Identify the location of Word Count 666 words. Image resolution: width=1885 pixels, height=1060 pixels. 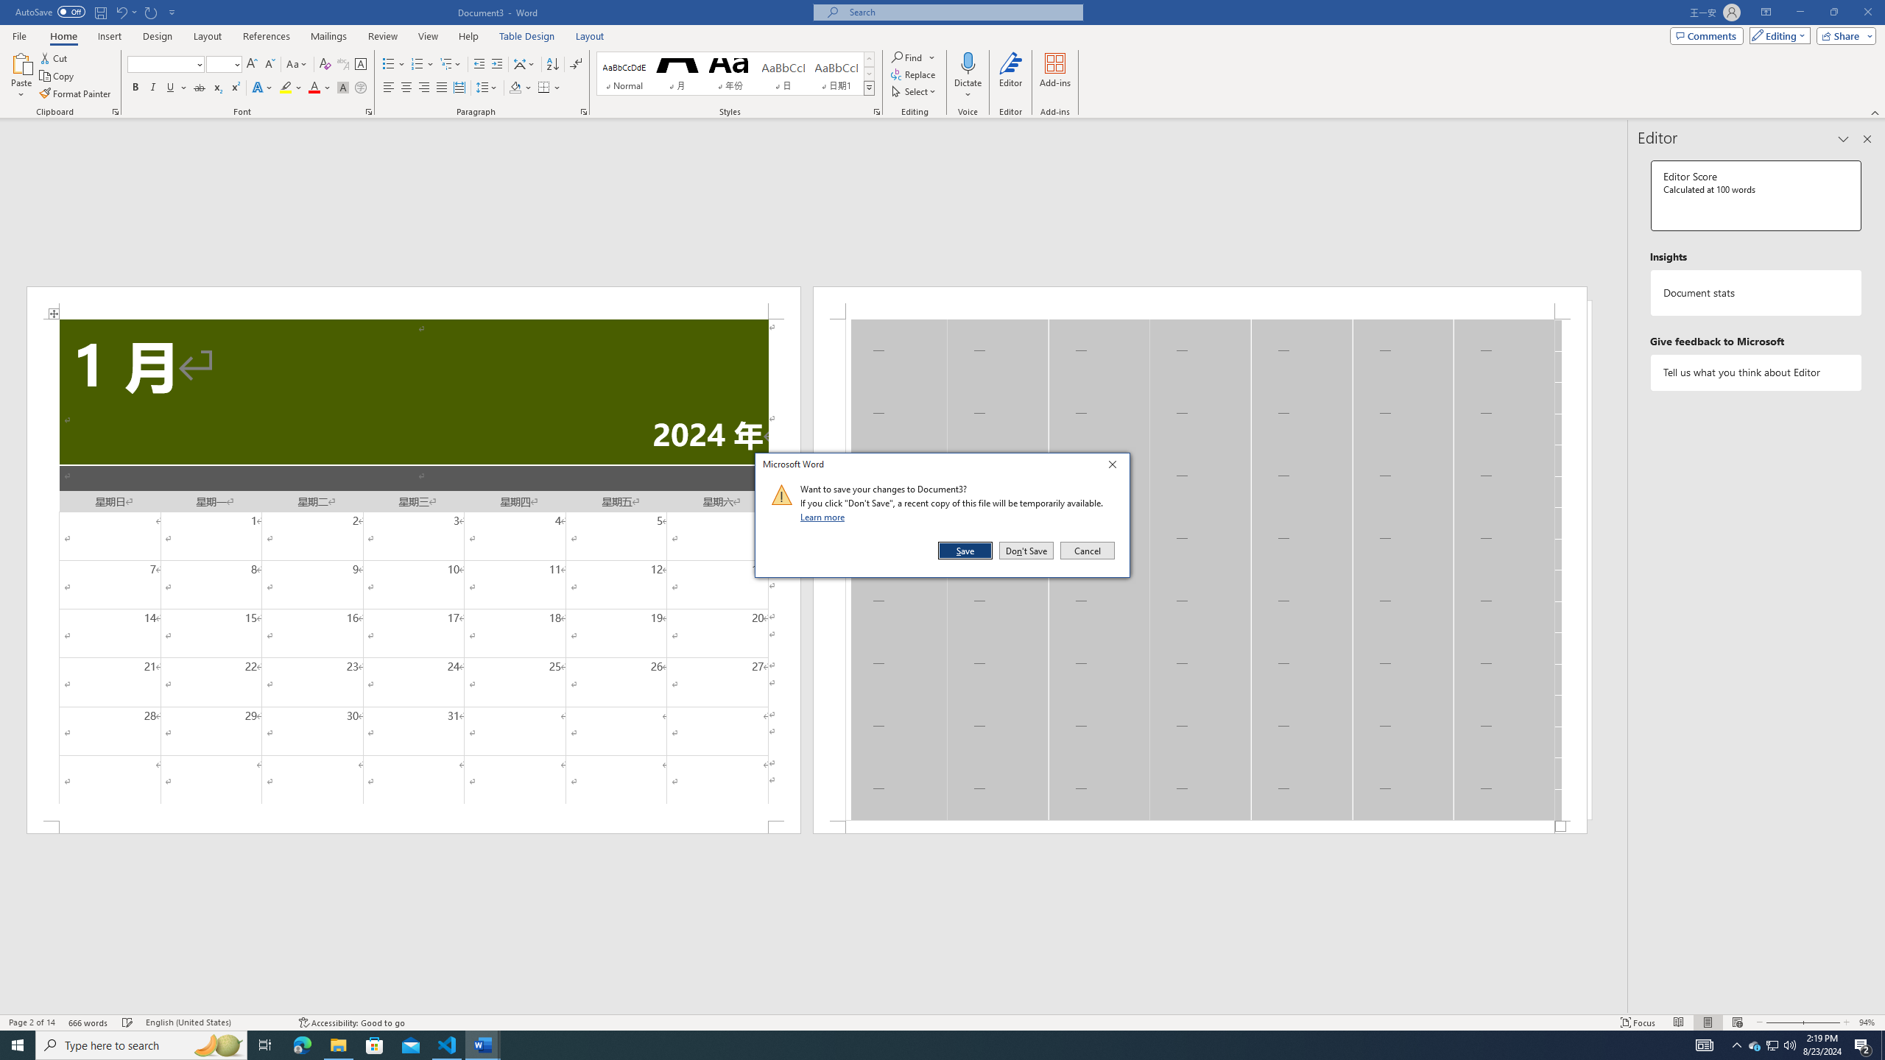
(90, 1022).